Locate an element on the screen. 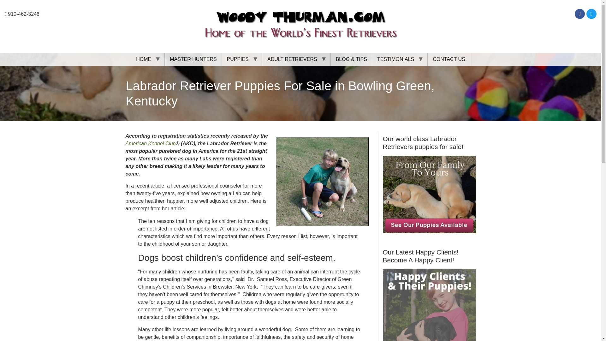 This screenshot has width=606, height=341. ADULT RETRIEVERS is located at coordinates (292, 59).